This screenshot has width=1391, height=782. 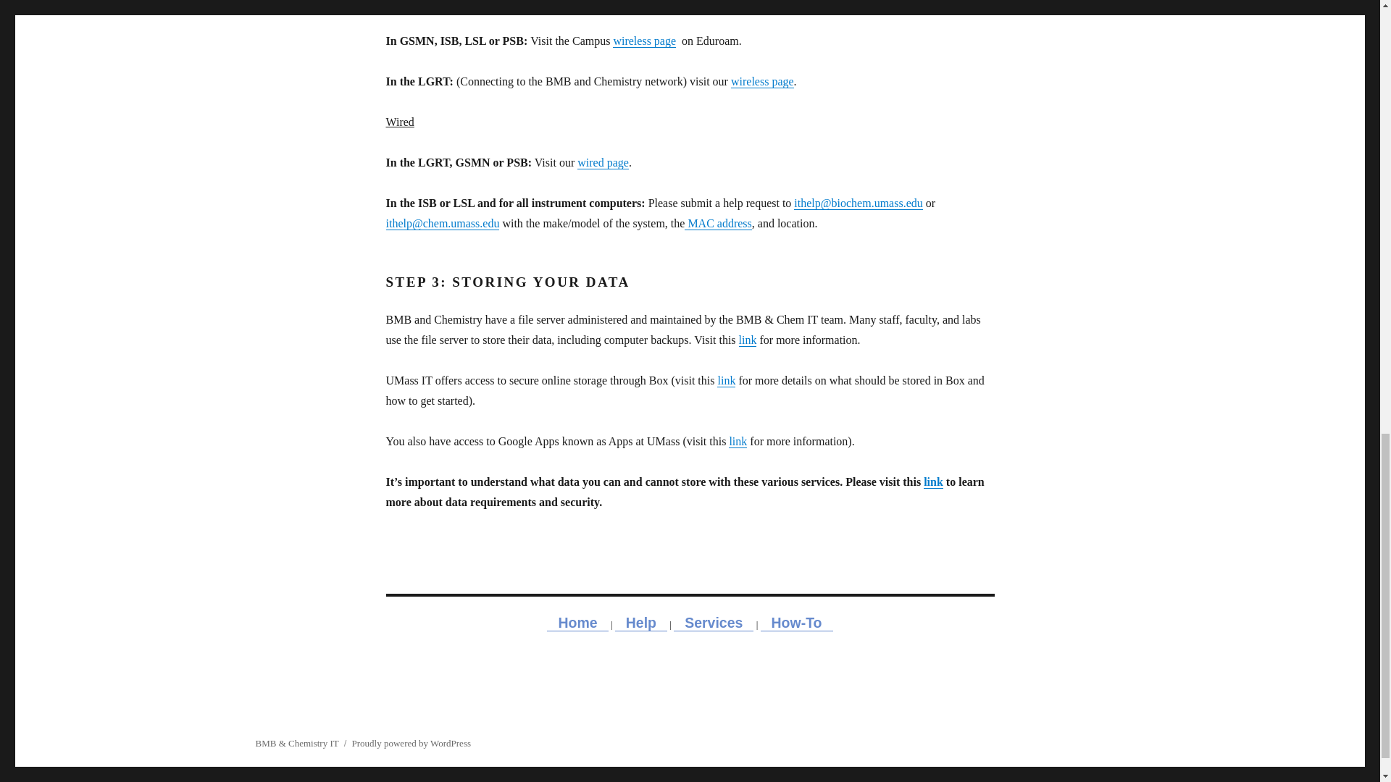 What do you see at coordinates (717, 223) in the screenshot?
I see `MAC address` at bounding box center [717, 223].